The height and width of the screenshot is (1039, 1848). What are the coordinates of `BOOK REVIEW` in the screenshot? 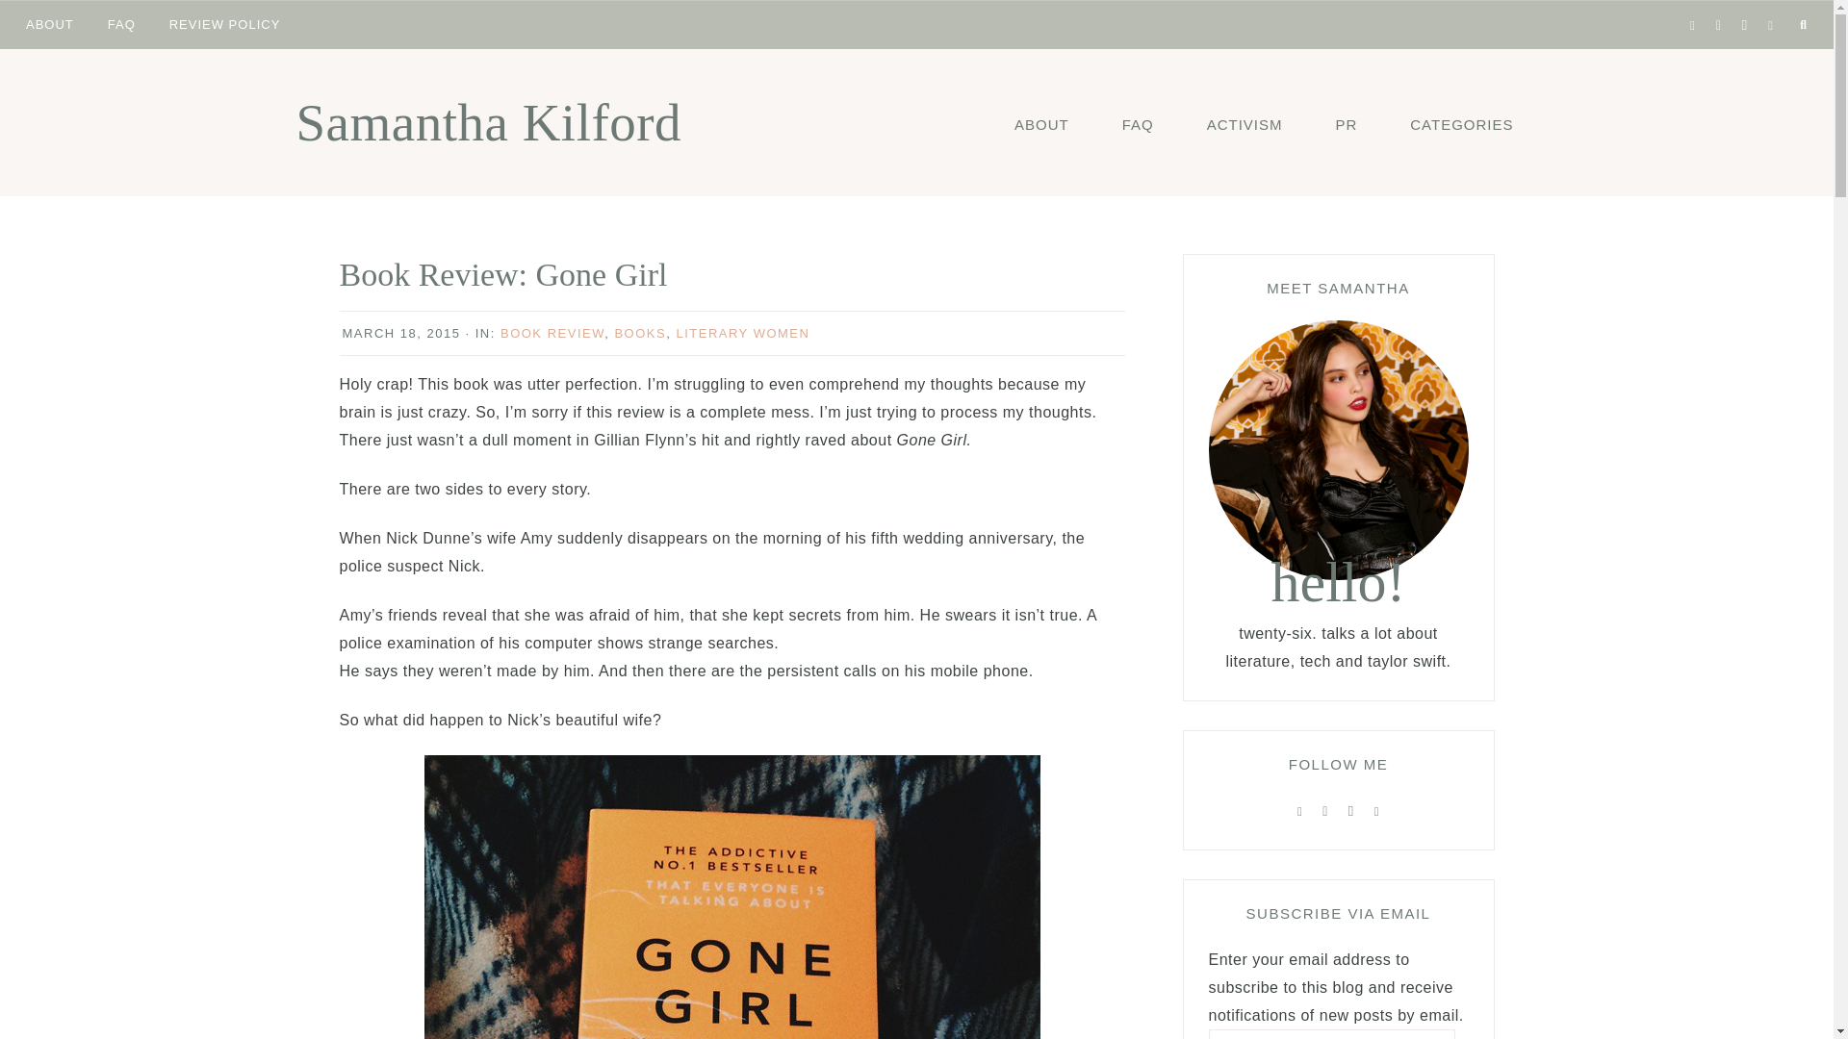 It's located at (552, 333).